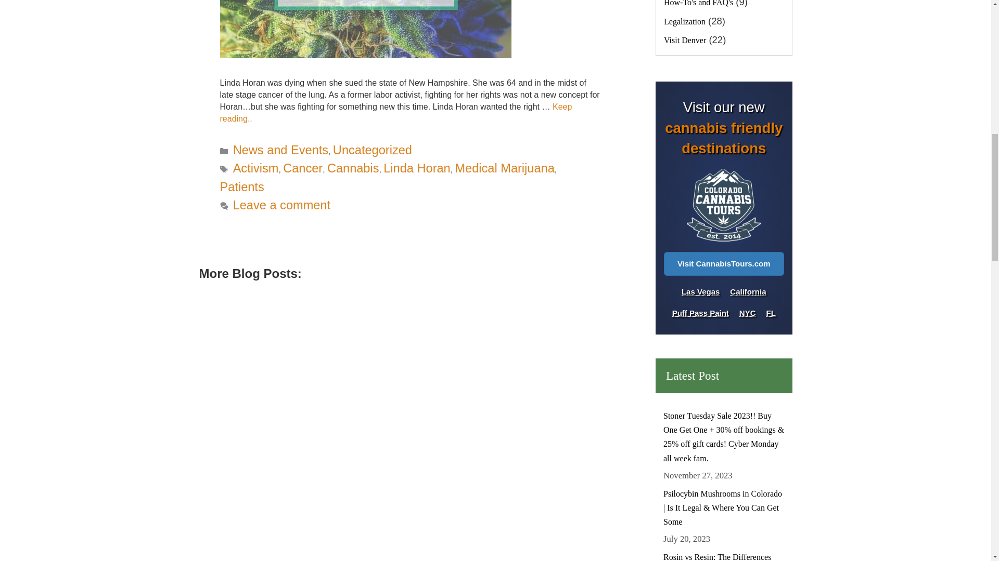 The image size is (999, 561). I want to click on Cannabis, so click(353, 168).